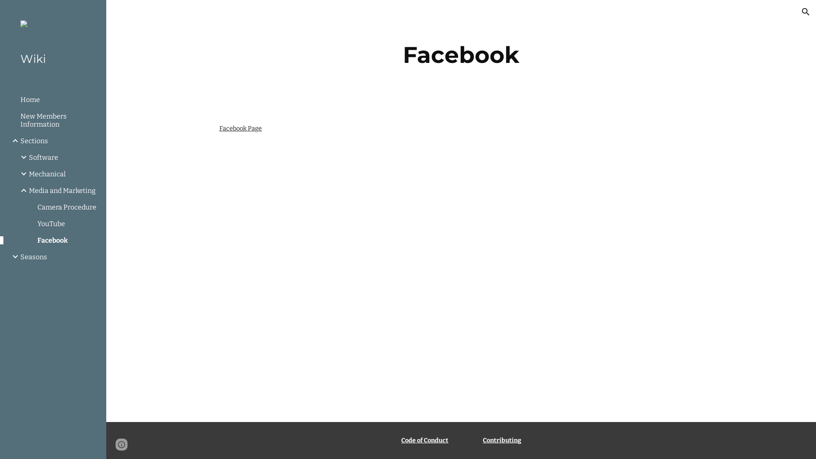 Image resolution: width=816 pixels, height=459 pixels. Describe the element at coordinates (13, 257) in the screenshot. I see `Expand/Collapse` at that location.